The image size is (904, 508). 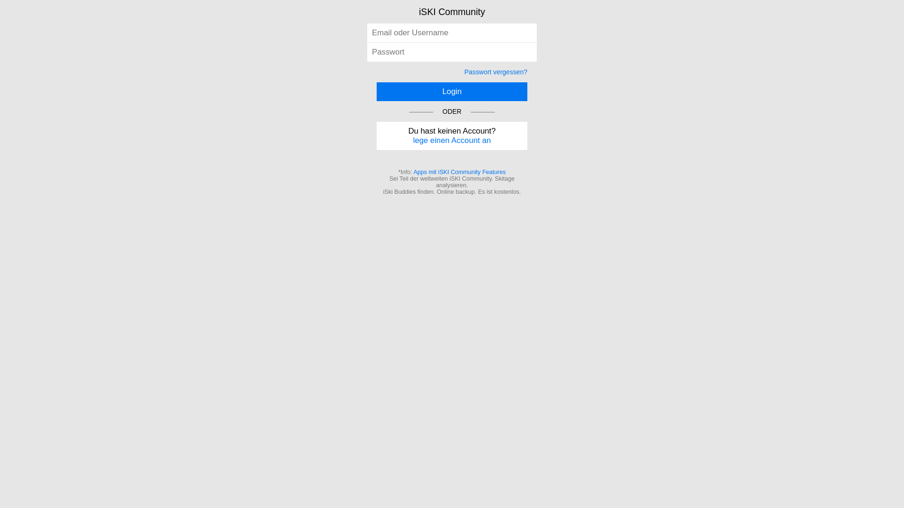 What do you see at coordinates (452, 92) in the screenshot?
I see `Login` at bounding box center [452, 92].